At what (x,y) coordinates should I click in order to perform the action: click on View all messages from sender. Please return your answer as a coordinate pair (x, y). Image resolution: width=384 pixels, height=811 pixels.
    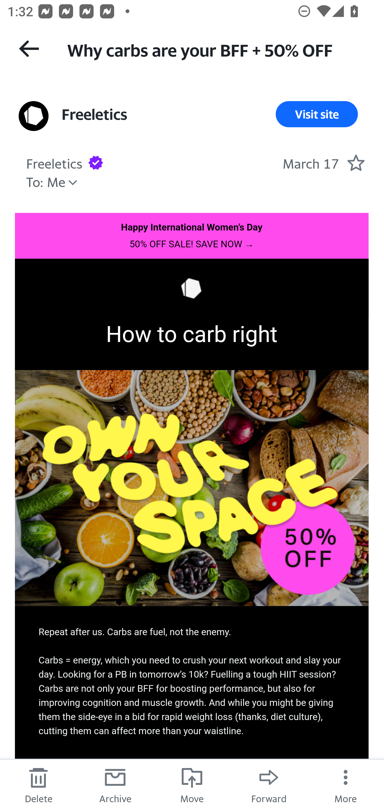
    Looking at the image, I should click on (34, 116).